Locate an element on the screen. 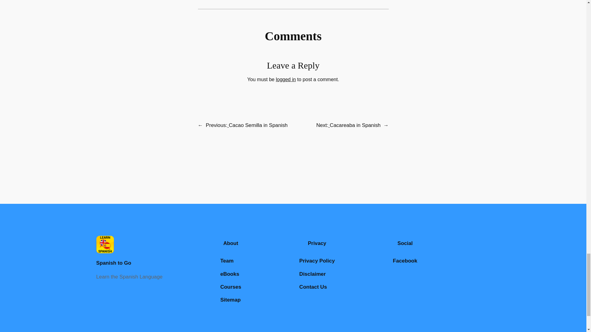 Image resolution: width=591 pixels, height=332 pixels. Courses is located at coordinates (231, 287).